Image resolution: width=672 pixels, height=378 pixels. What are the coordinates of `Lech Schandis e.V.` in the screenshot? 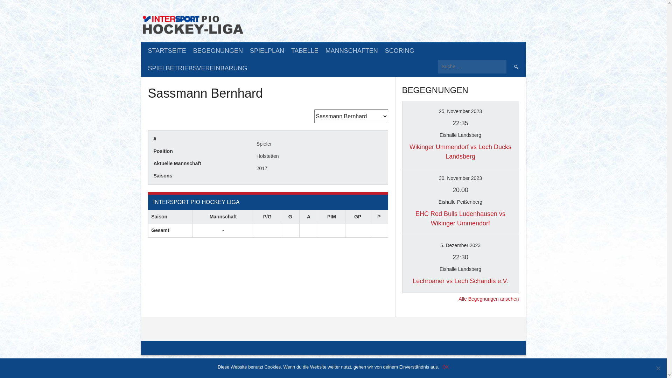 It's located at (501, 252).